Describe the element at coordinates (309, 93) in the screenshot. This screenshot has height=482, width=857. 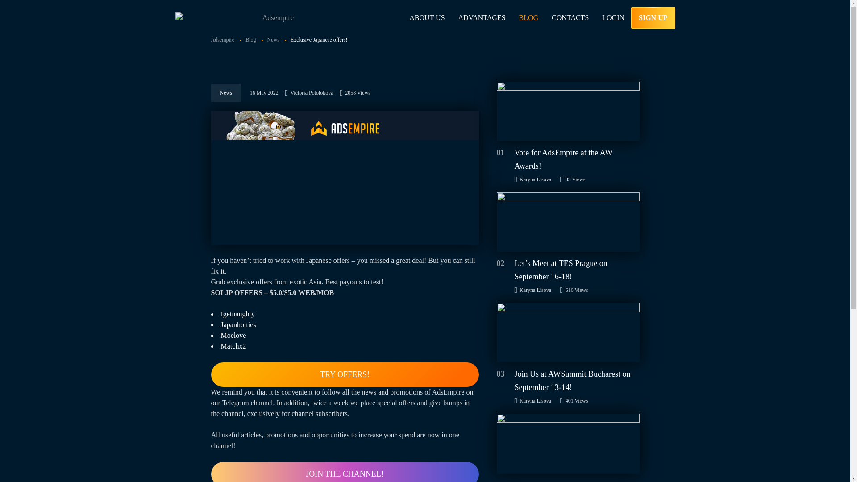
I see `Victoria Potolokova` at that location.